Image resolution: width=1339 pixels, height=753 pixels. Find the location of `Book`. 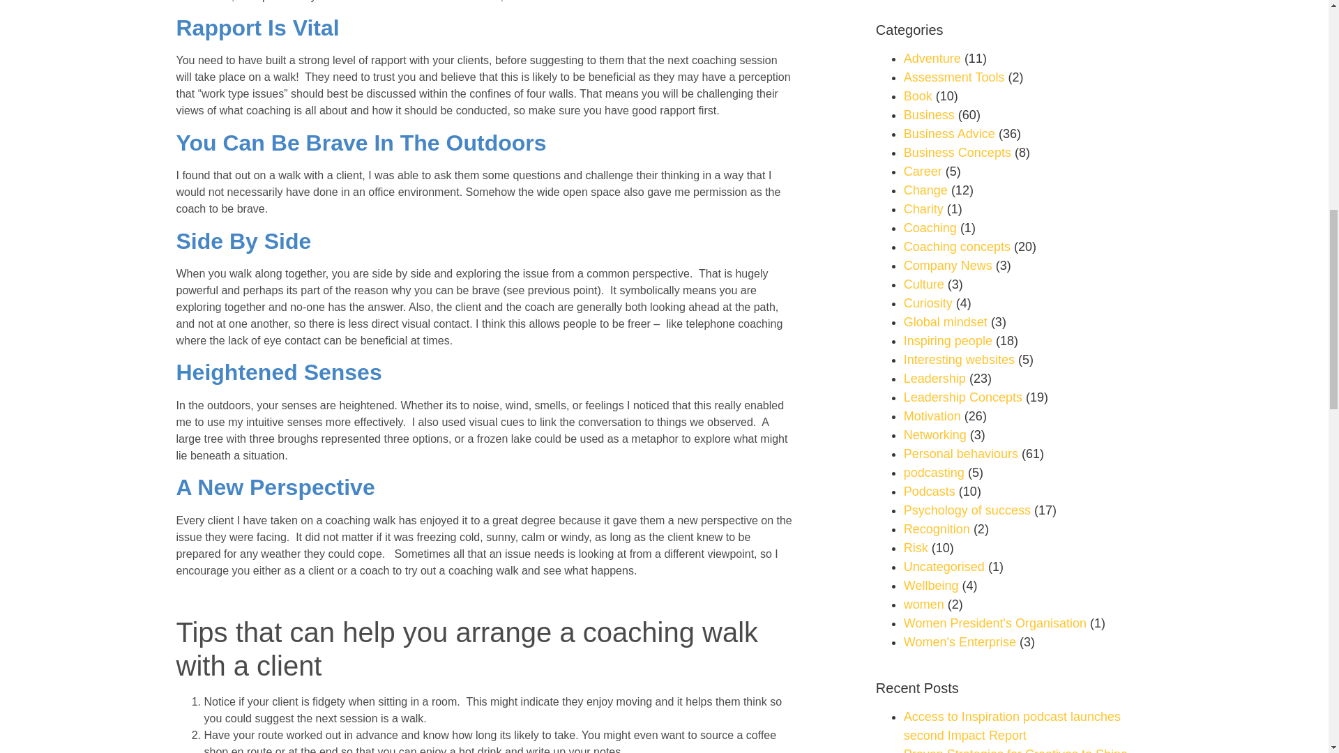

Book is located at coordinates (918, 96).